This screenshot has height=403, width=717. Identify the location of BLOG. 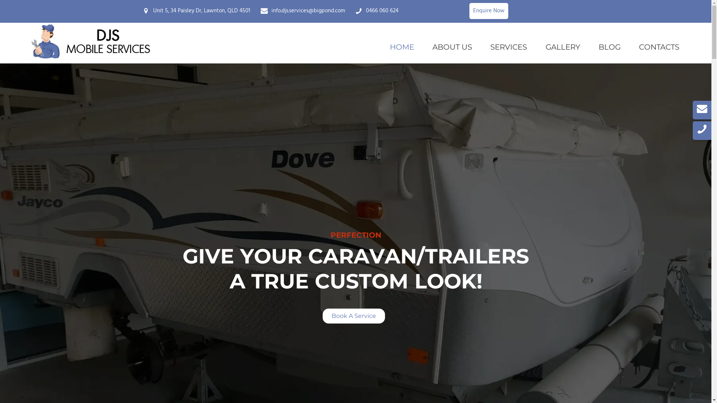
(609, 47).